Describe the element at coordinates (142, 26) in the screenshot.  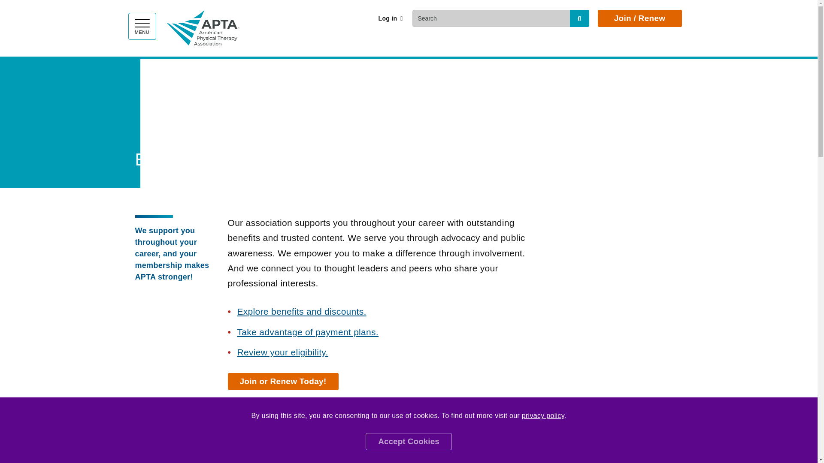
I see `MENU` at that location.